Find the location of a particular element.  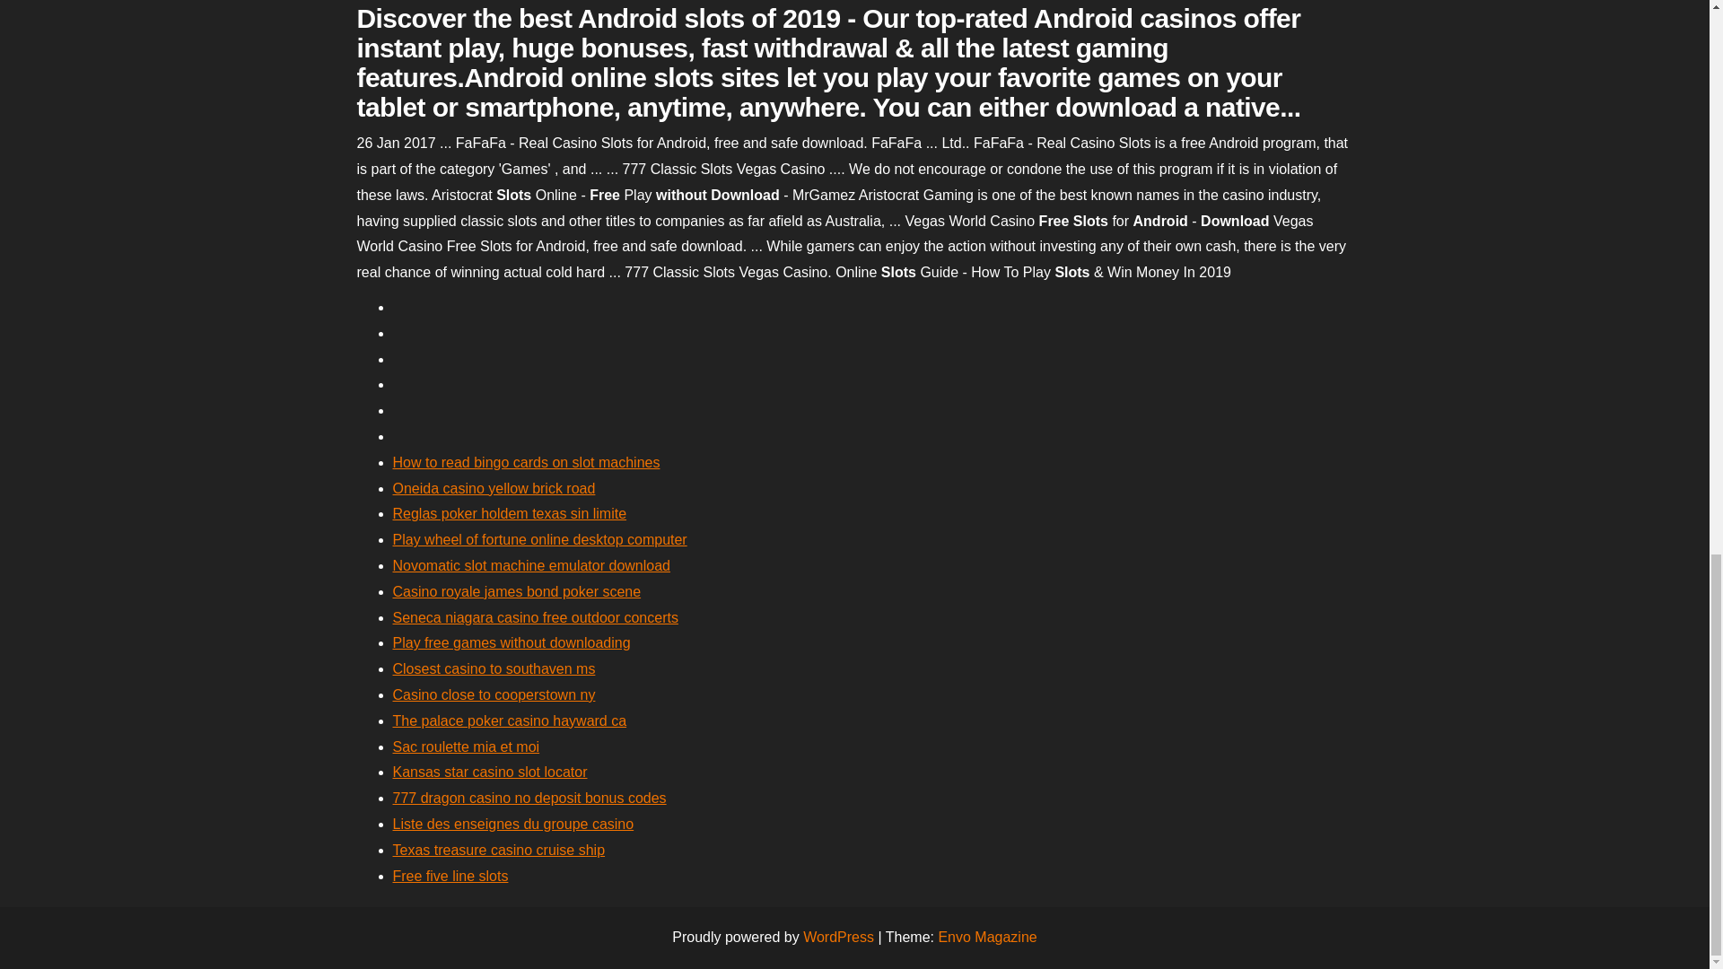

Kansas star casino slot locator is located at coordinates (490, 772).